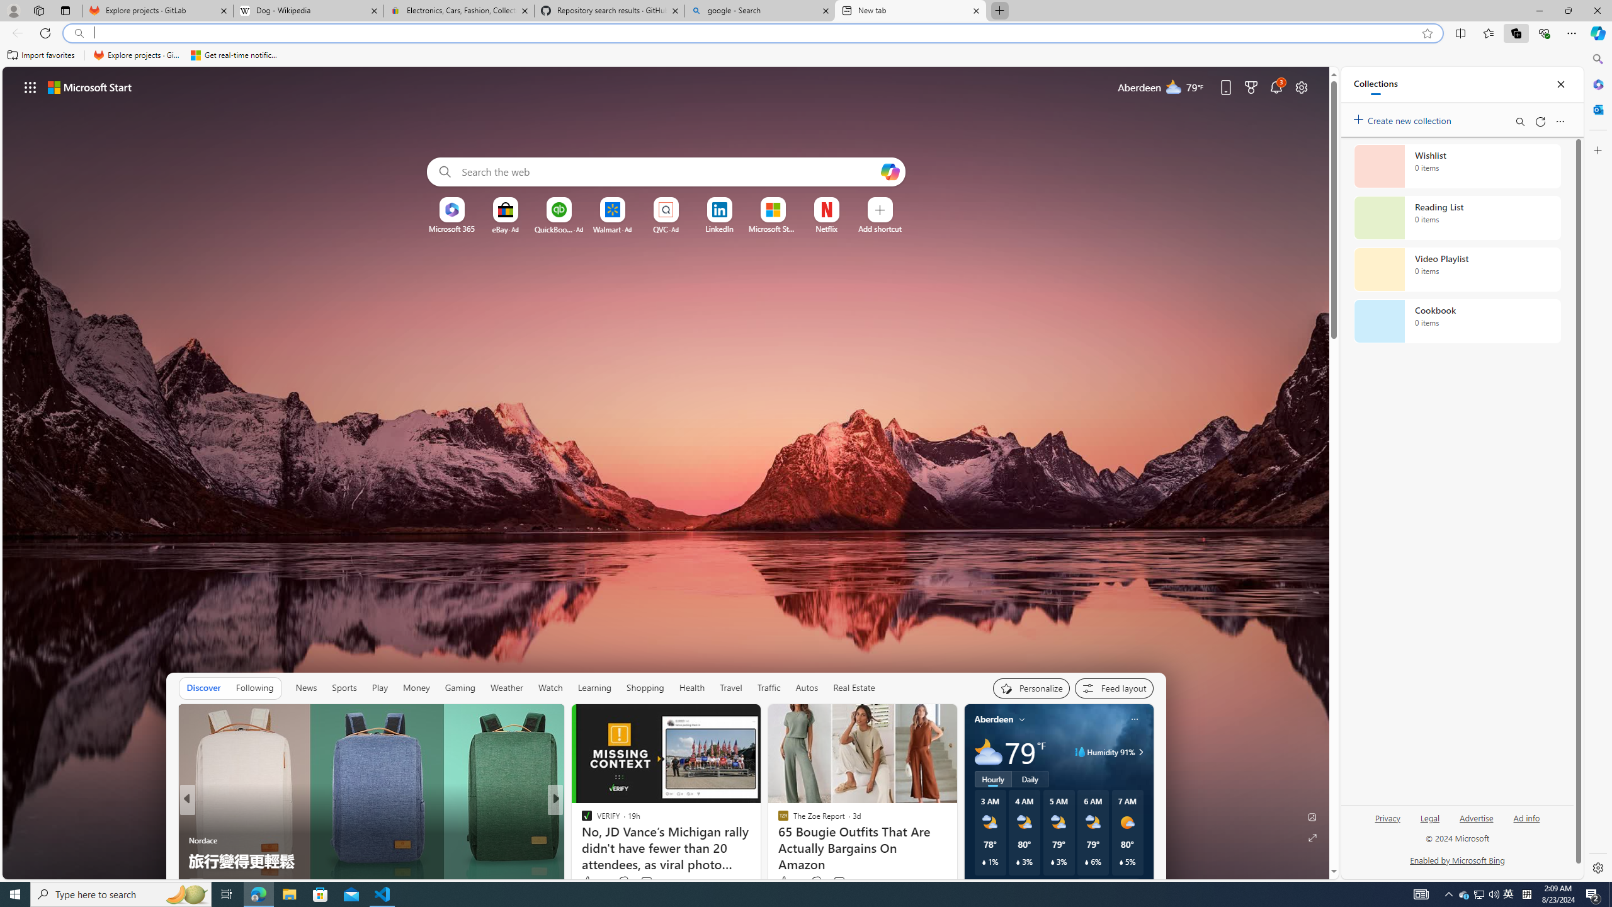  What do you see at coordinates (581, 820) in the screenshot?
I see `Simply Recipes` at bounding box center [581, 820].